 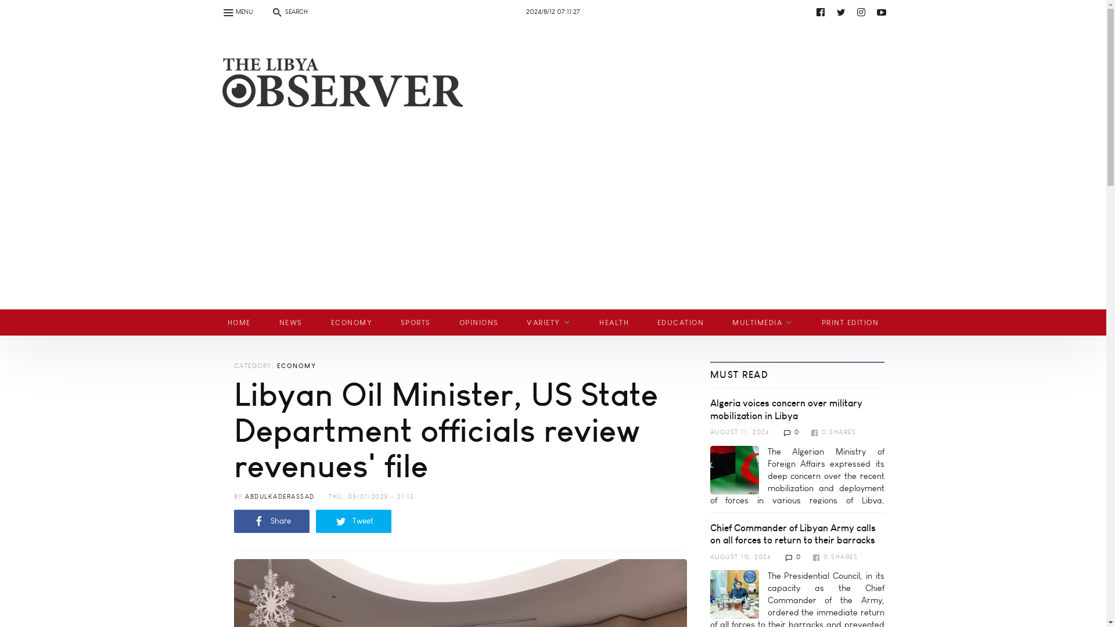 I want to click on Facebook, so click(x=820, y=12).